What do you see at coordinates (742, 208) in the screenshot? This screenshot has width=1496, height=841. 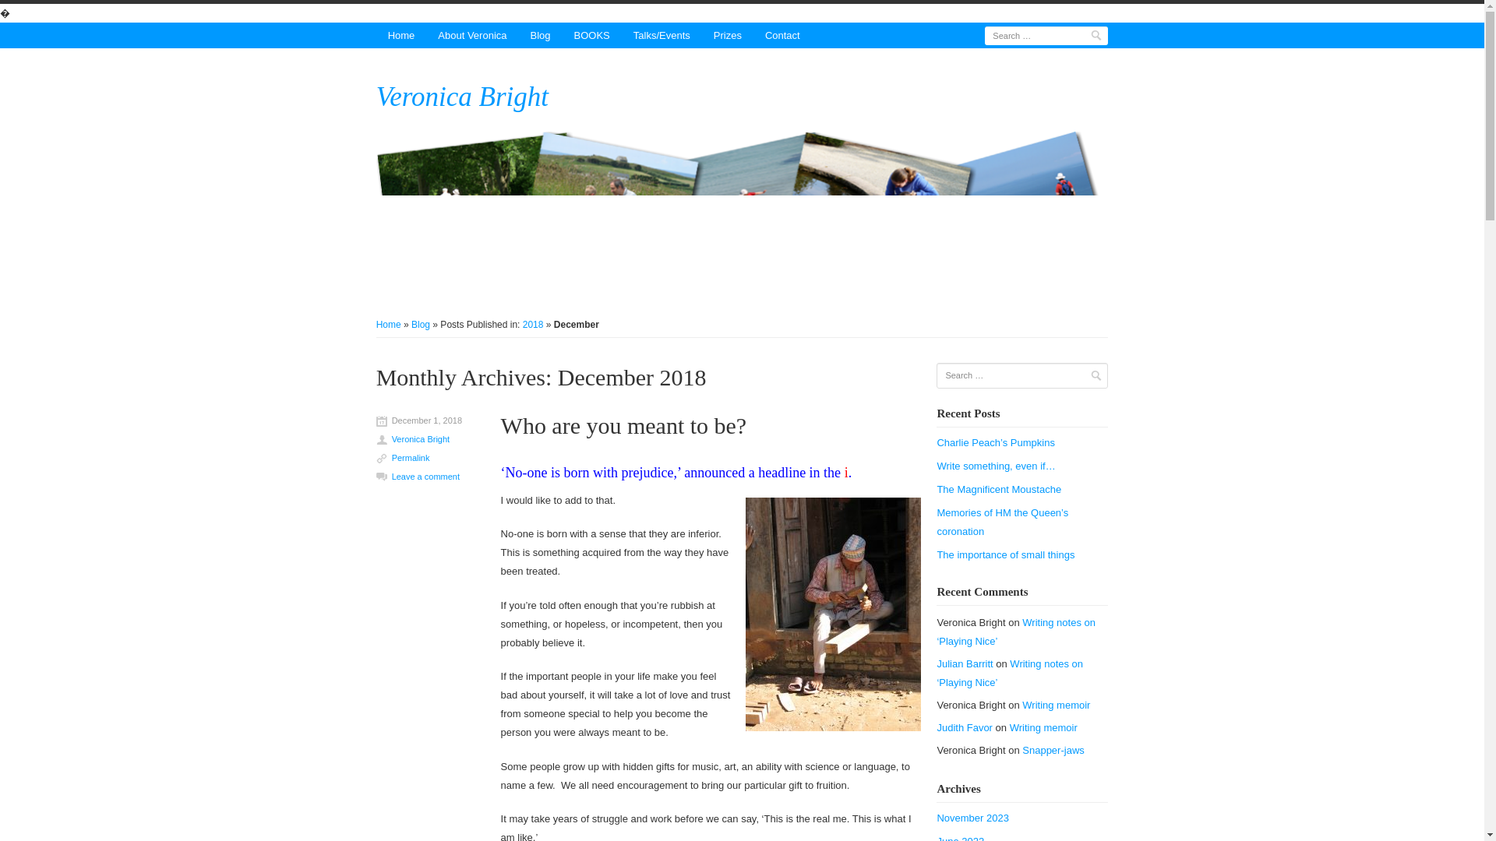 I see `Veronica Bright` at bounding box center [742, 208].